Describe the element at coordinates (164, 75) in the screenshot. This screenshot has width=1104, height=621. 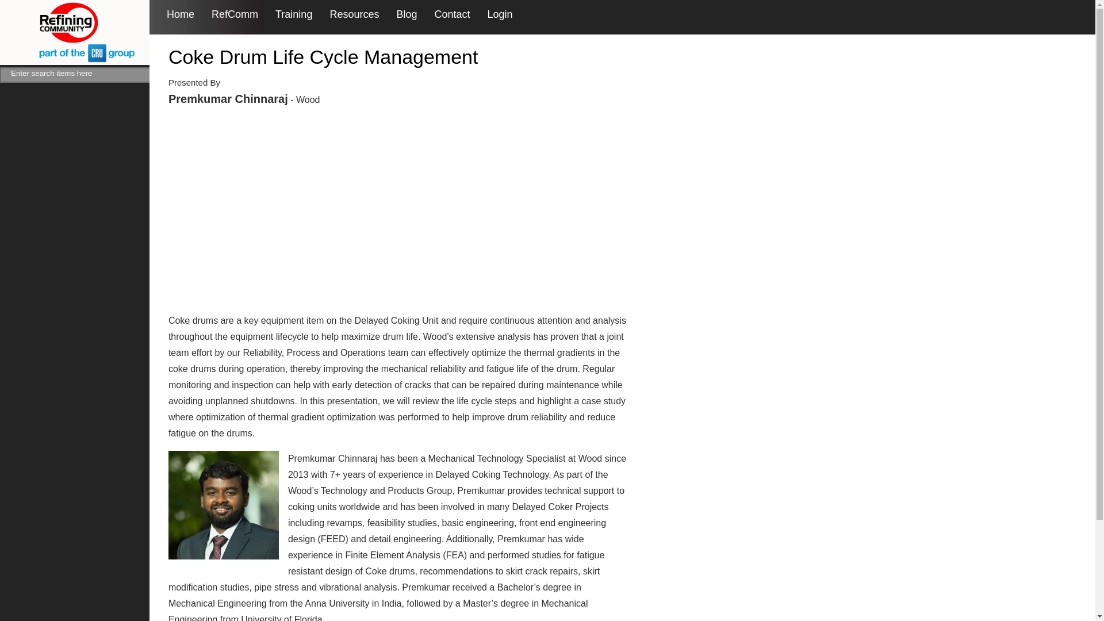
I see `Search` at that location.